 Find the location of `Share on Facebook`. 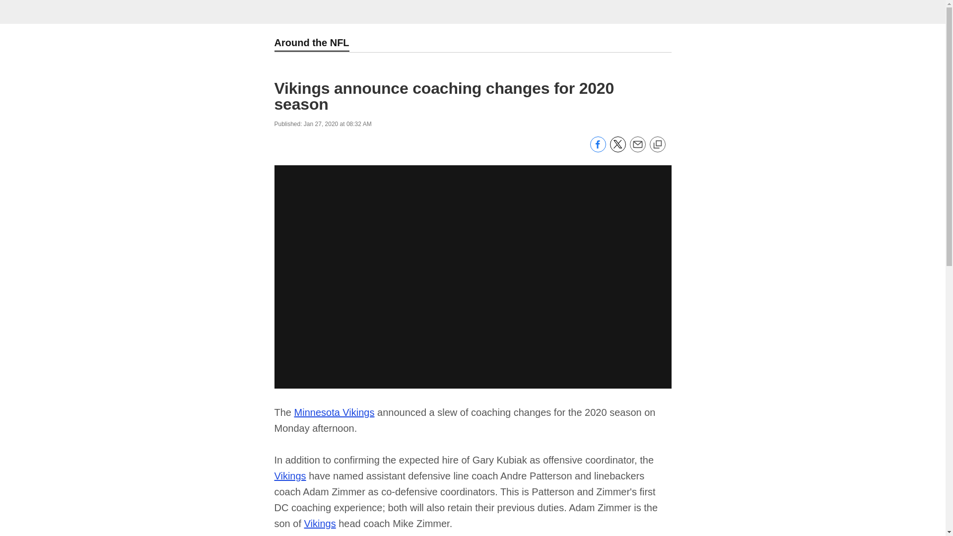

Share on Facebook is located at coordinates (598, 149).